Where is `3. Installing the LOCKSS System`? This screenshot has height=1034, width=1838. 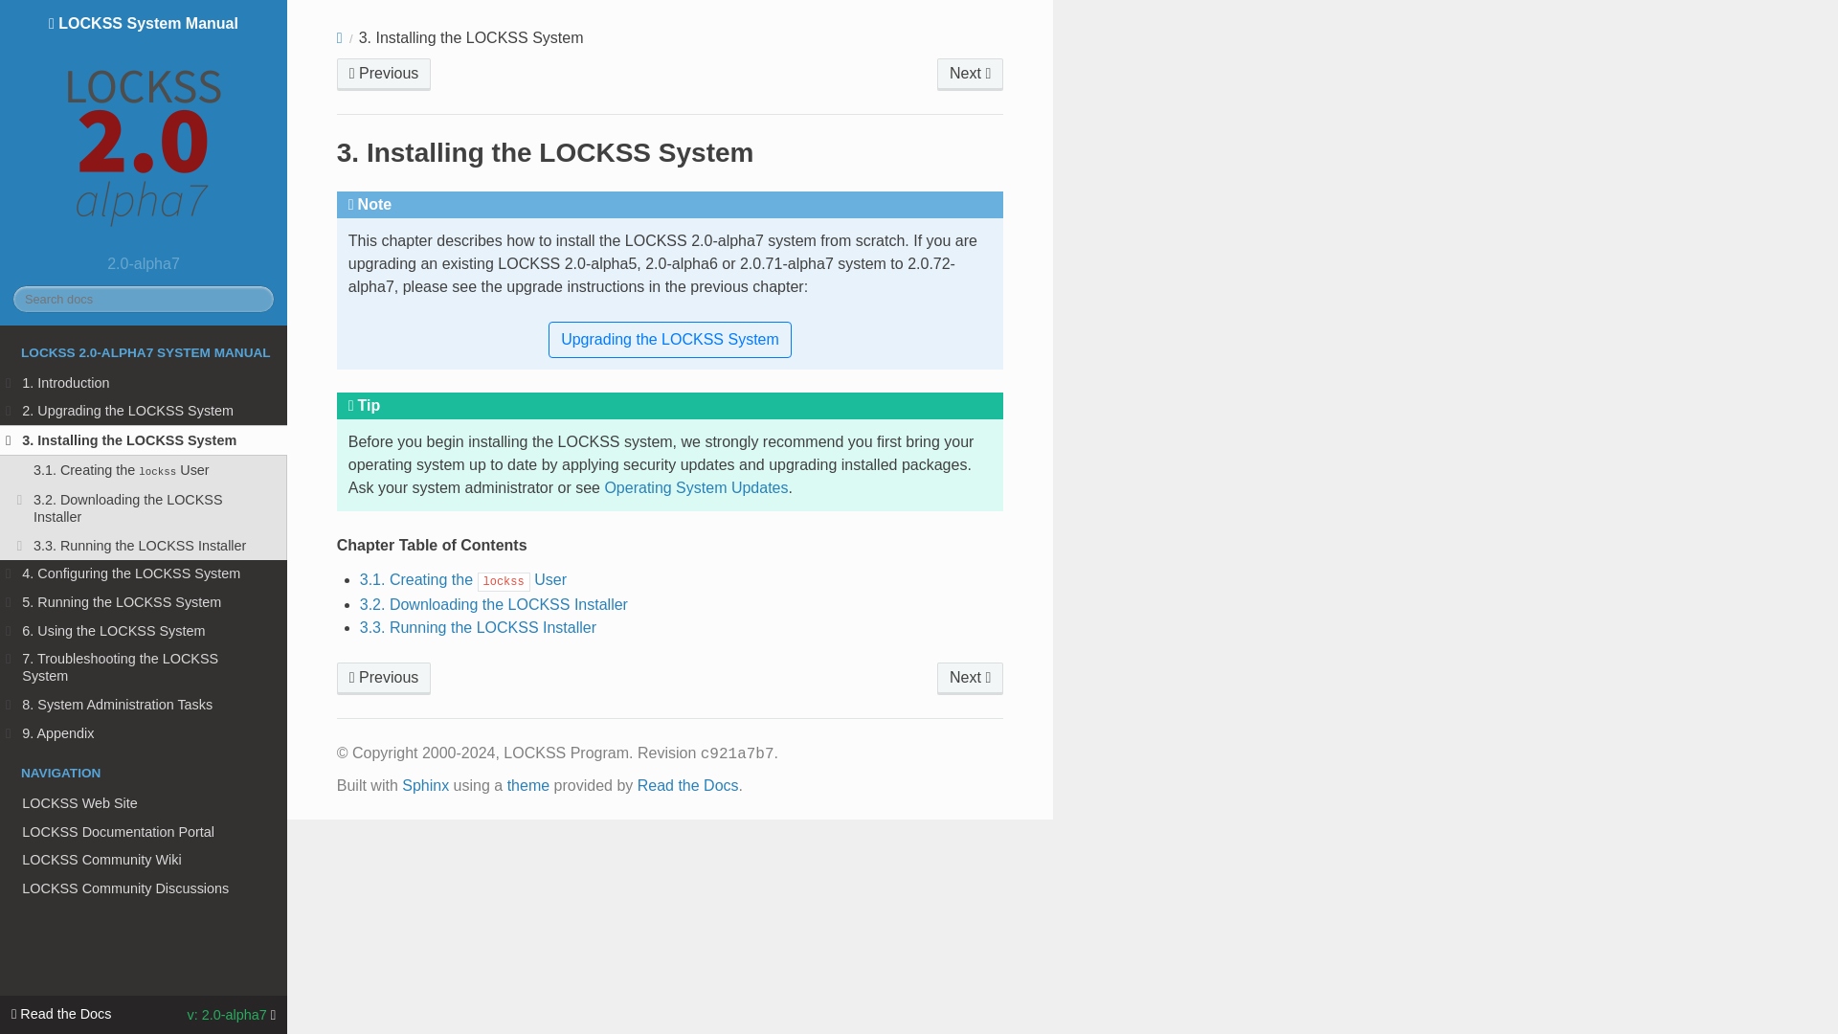 3. Installing the LOCKSS System is located at coordinates (144, 440).